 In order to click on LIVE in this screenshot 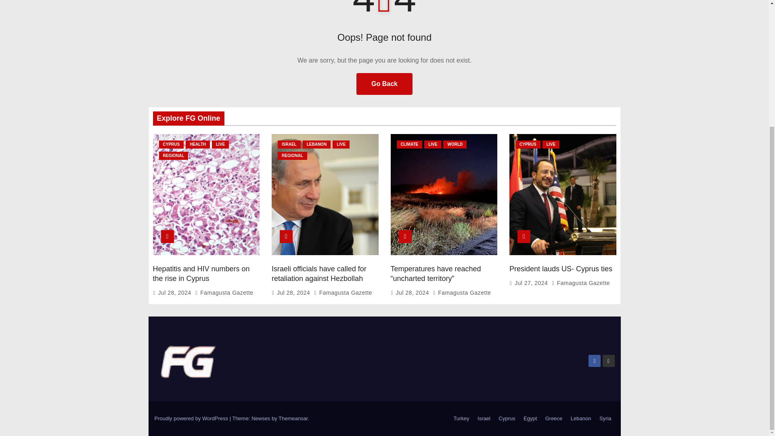, I will do `click(220, 145)`.